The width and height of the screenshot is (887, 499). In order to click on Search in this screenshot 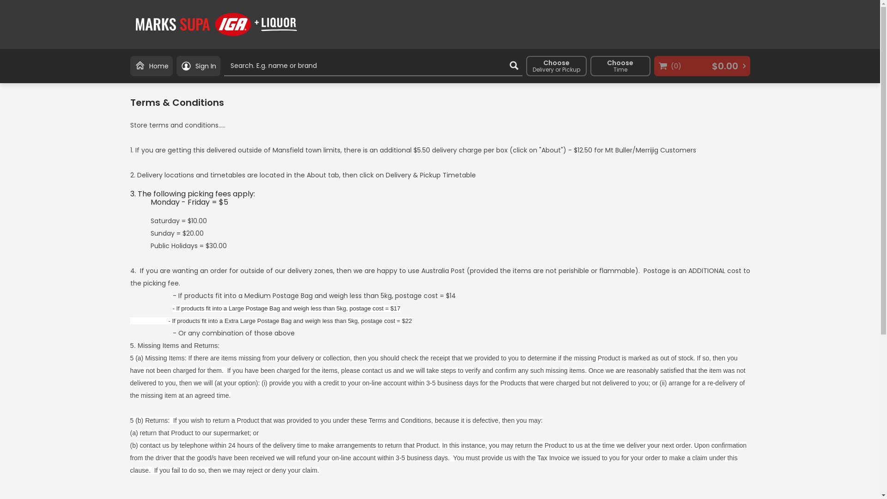, I will do `click(514, 66)`.